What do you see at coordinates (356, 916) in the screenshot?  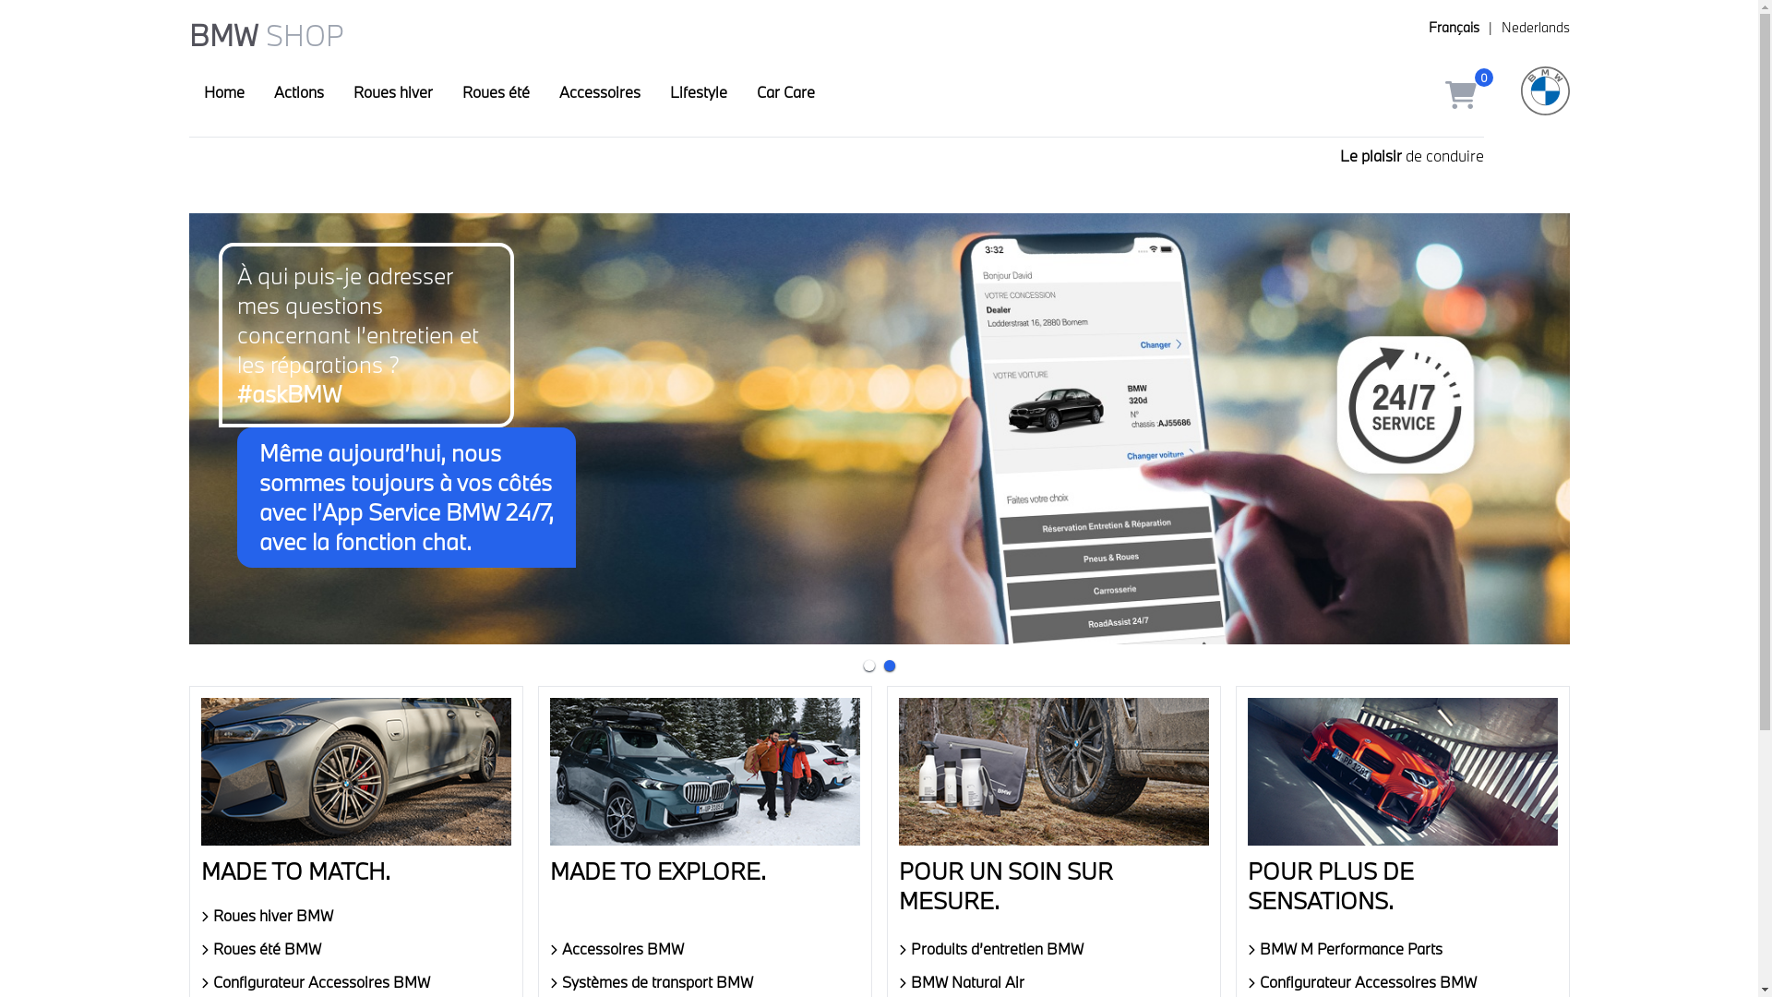 I see `Roues hiver BMW` at bounding box center [356, 916].